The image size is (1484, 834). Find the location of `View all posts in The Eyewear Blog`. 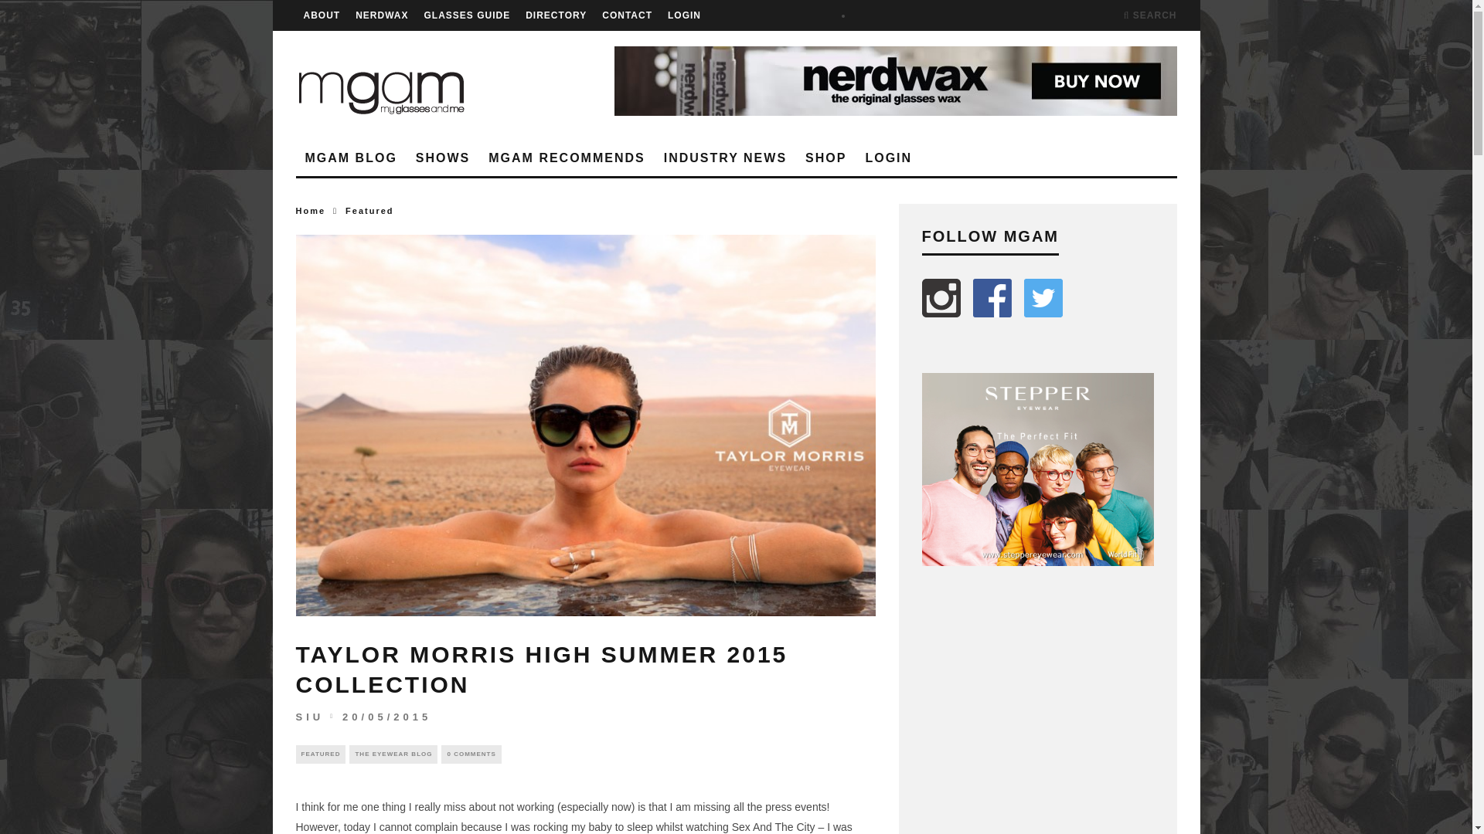

View all posts in The Eyewear Blog is located at coordinates (393, 754).